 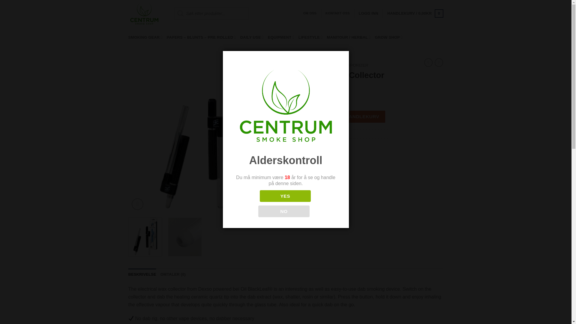 What do you see at coordinates (146, 13) in the screenshot?
I see `Centrum Smoke Shop - Smoke Shop` at bounding box center [146, 13].